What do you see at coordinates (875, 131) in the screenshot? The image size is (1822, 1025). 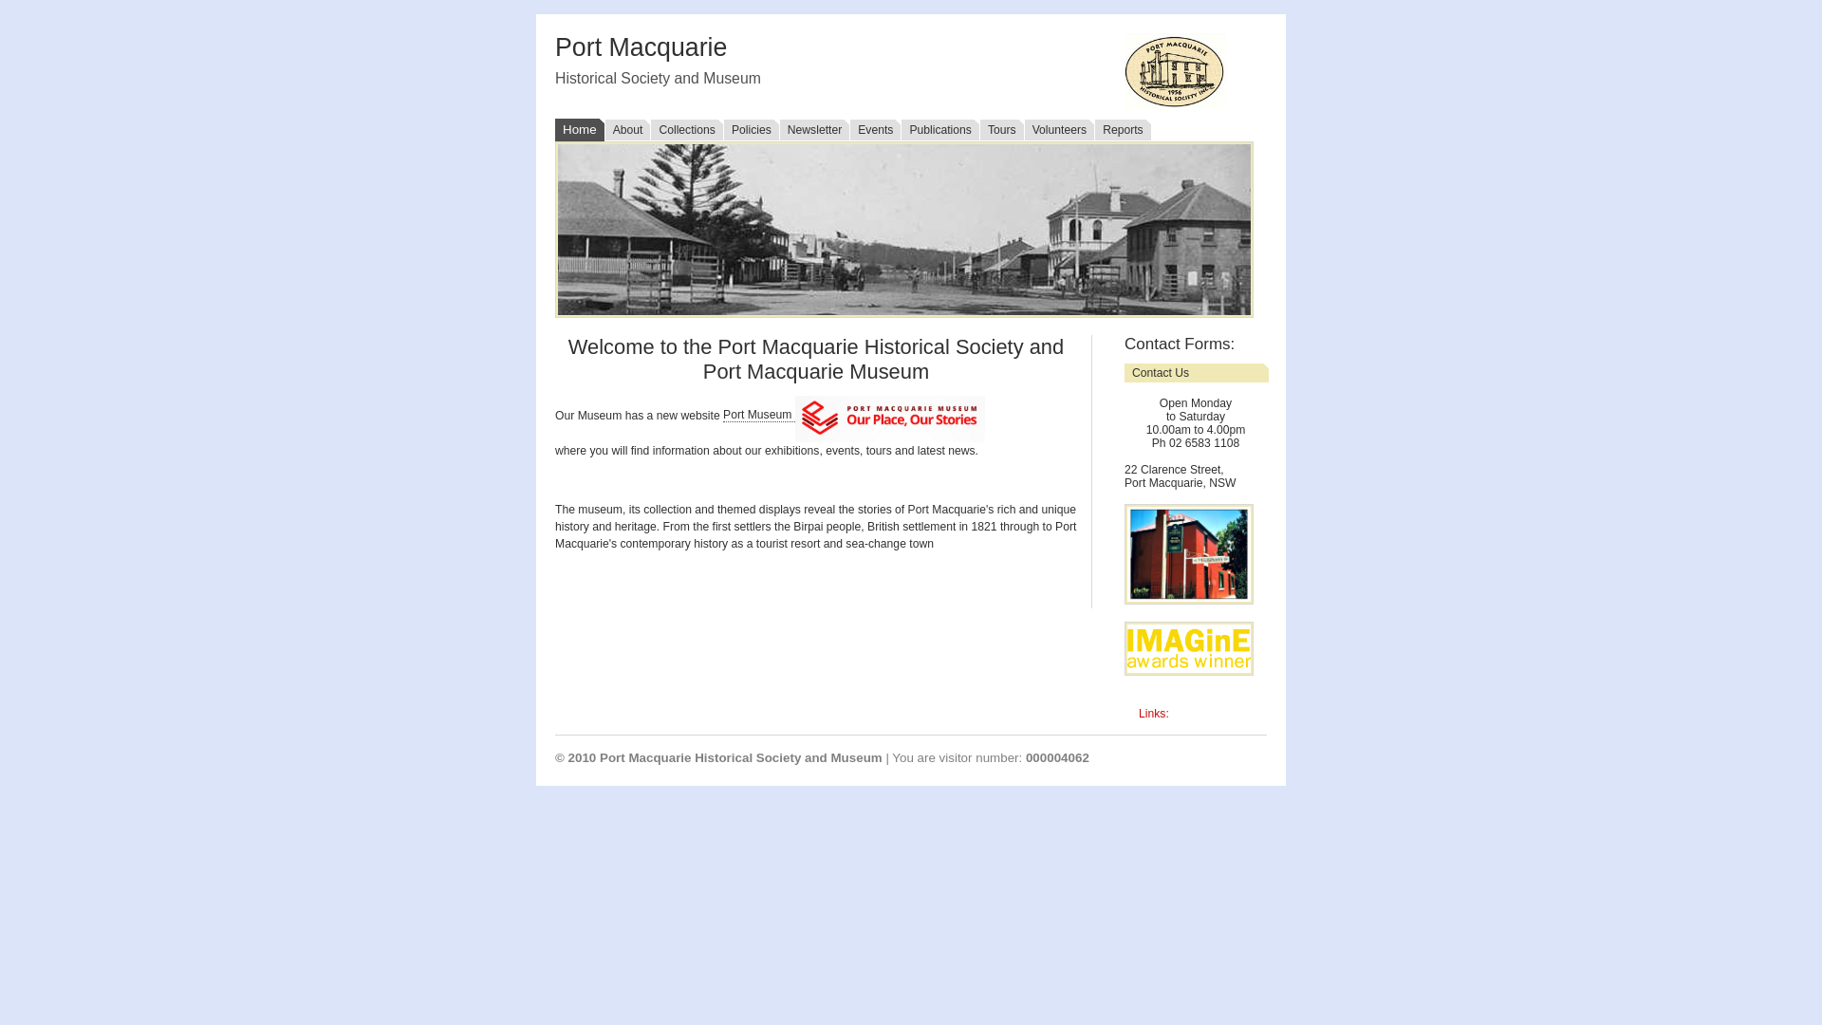 I see `Events` at bounding box center [875, 131].